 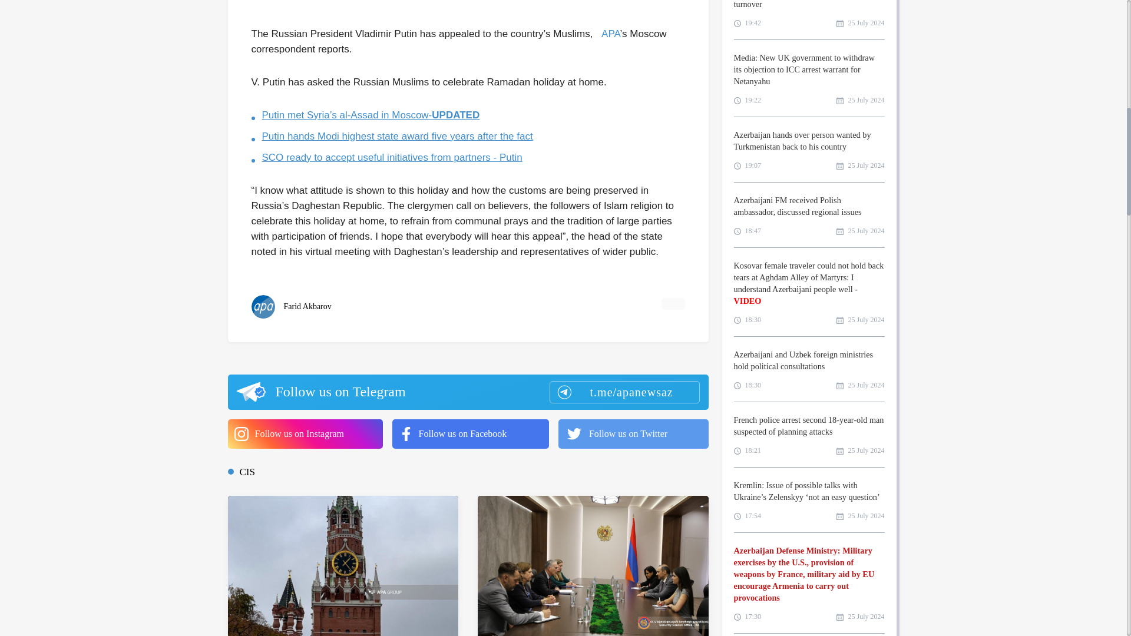 I want to click on Follow us on Twitter, so click(x=634, y=433).